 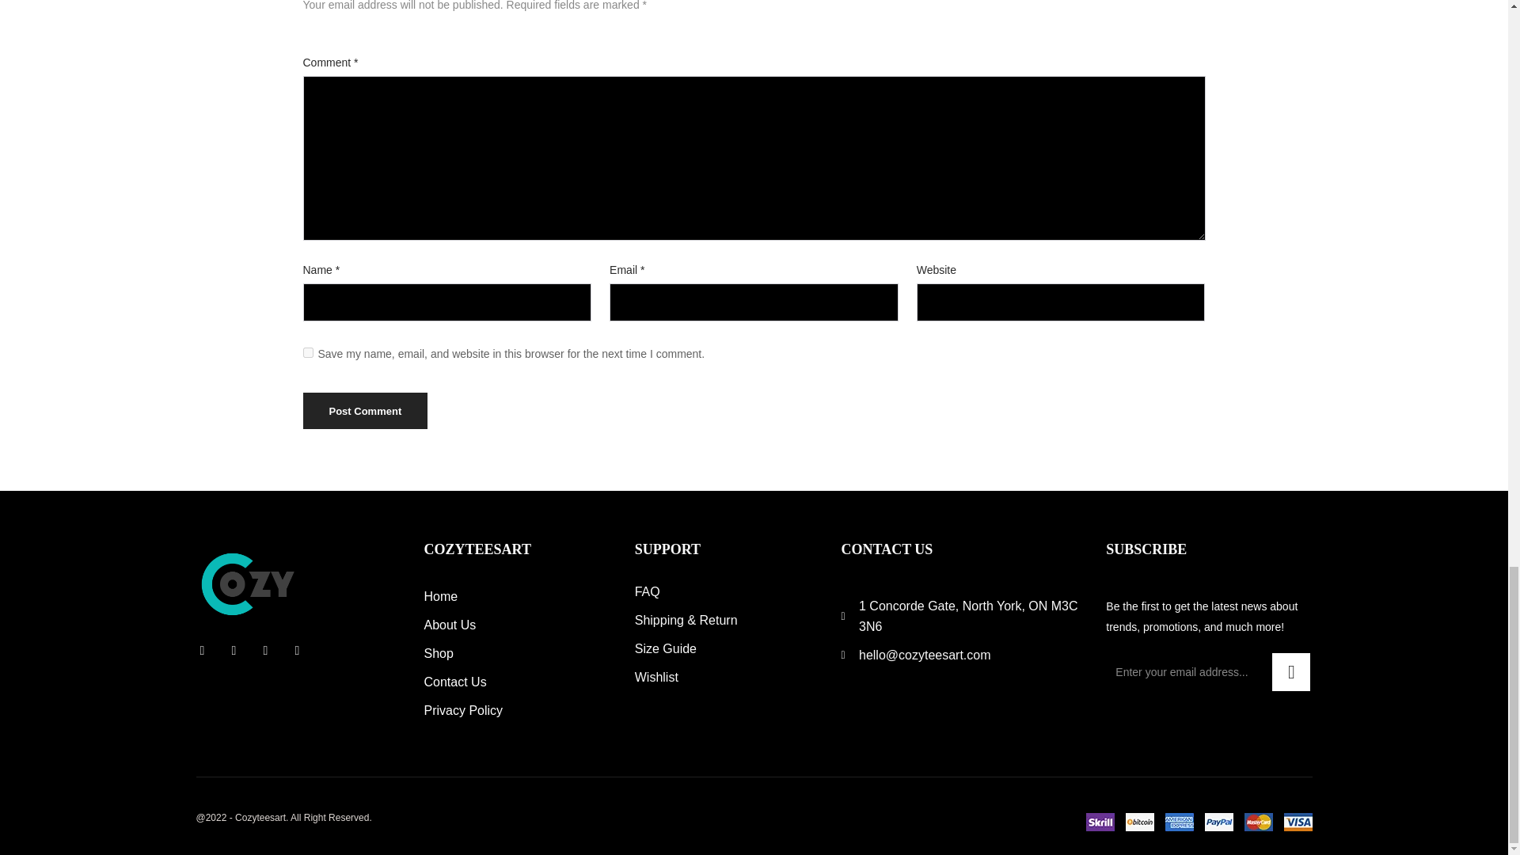 What do you see at coordinates (726, 592) in the screenshot?
I see `FAQ` at bounding box center [726, 592].